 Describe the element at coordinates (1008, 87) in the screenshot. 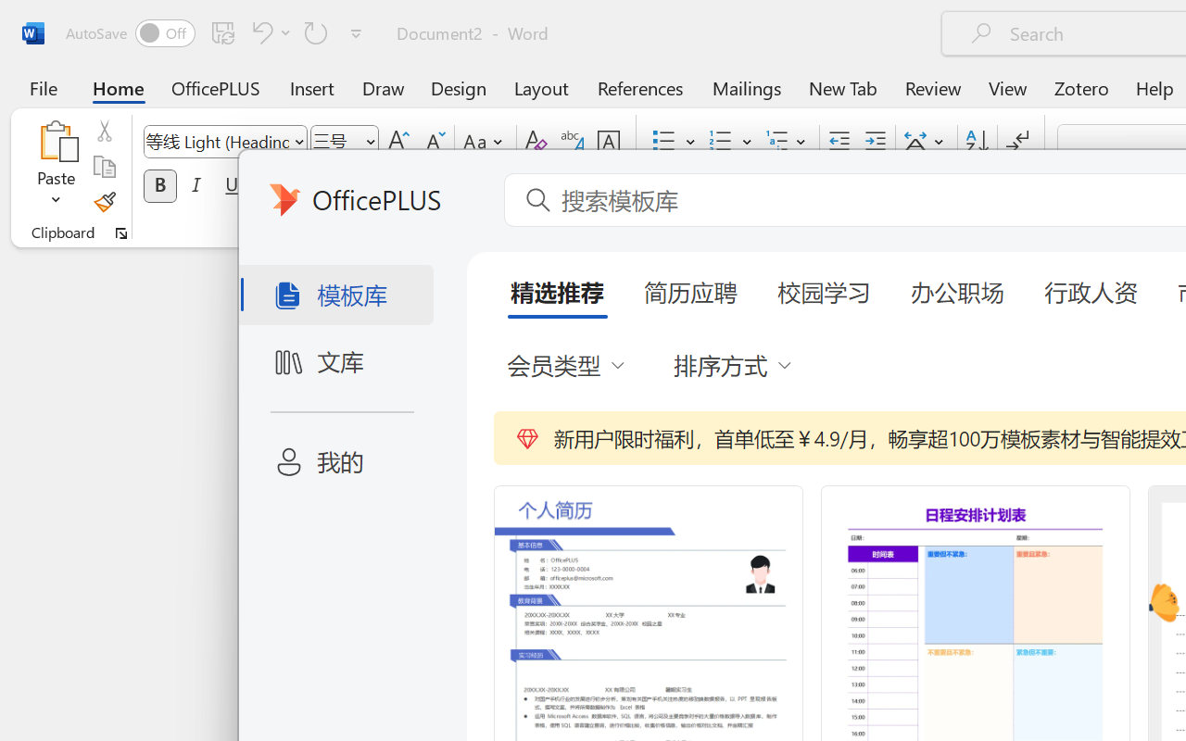

I see `View` at that location.